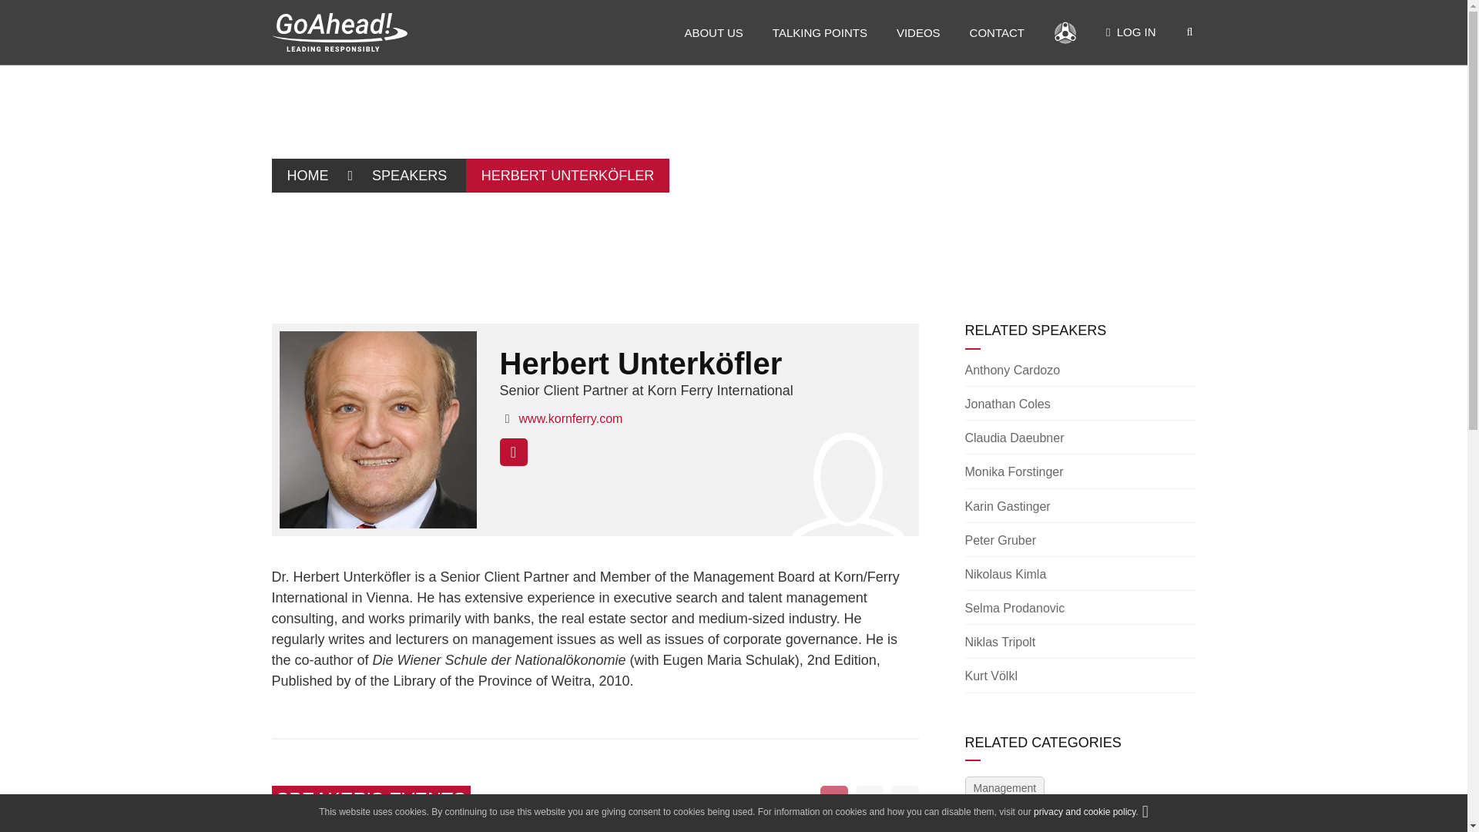 This screenshot has width=1479, height=832. I want to click on Claudia Daeubner, so click(1014, 438).